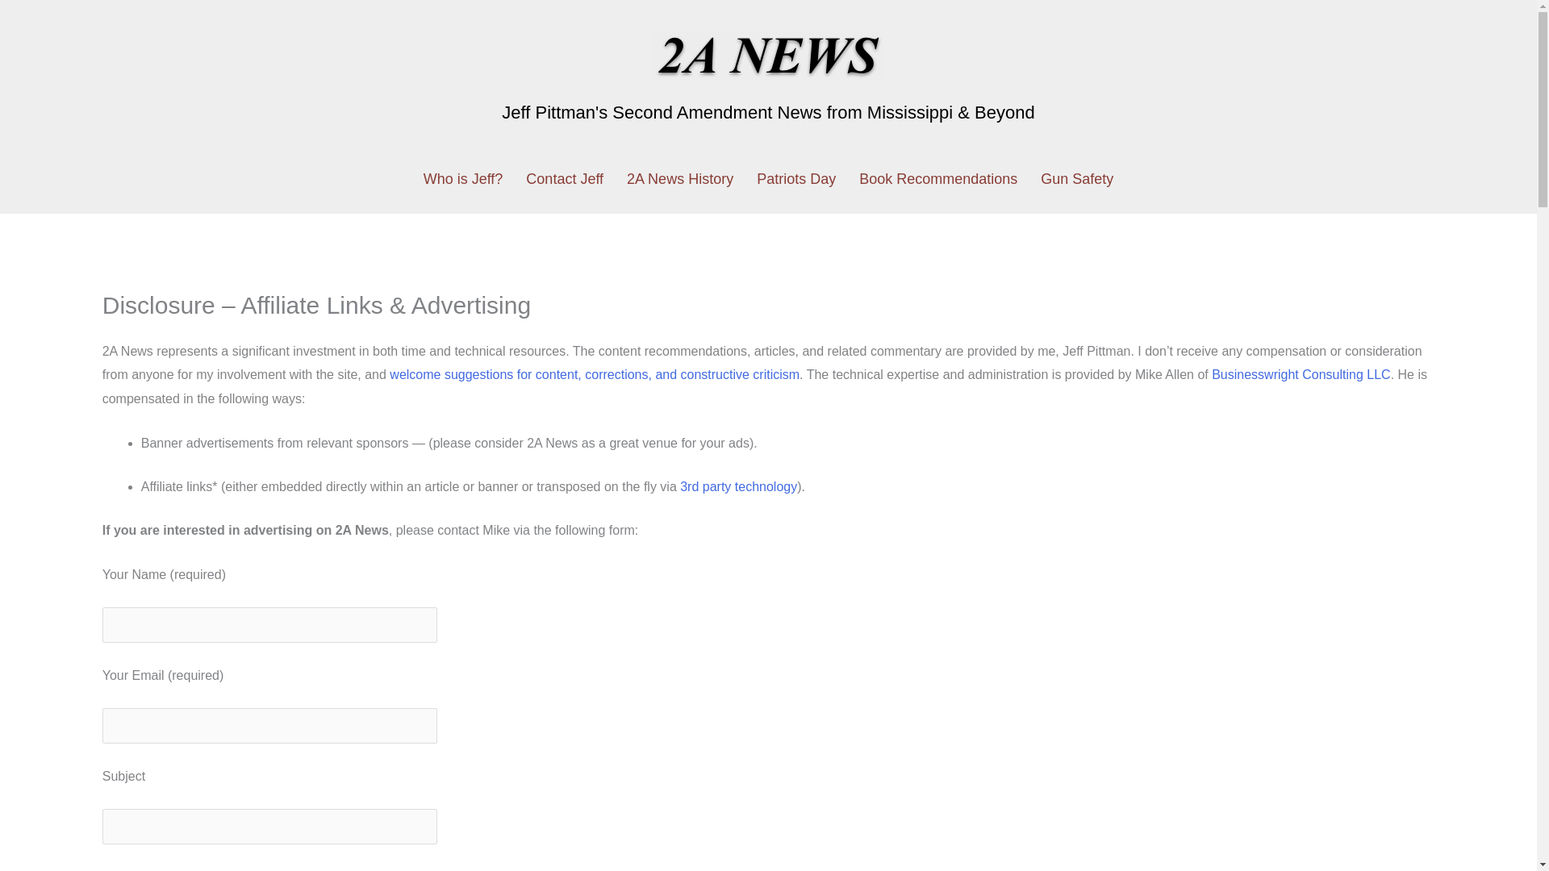 The image size is (1549, 871). Describe the element at coordinates (1076, 179) in the screenshot. I see `Gun Safety` at that location.